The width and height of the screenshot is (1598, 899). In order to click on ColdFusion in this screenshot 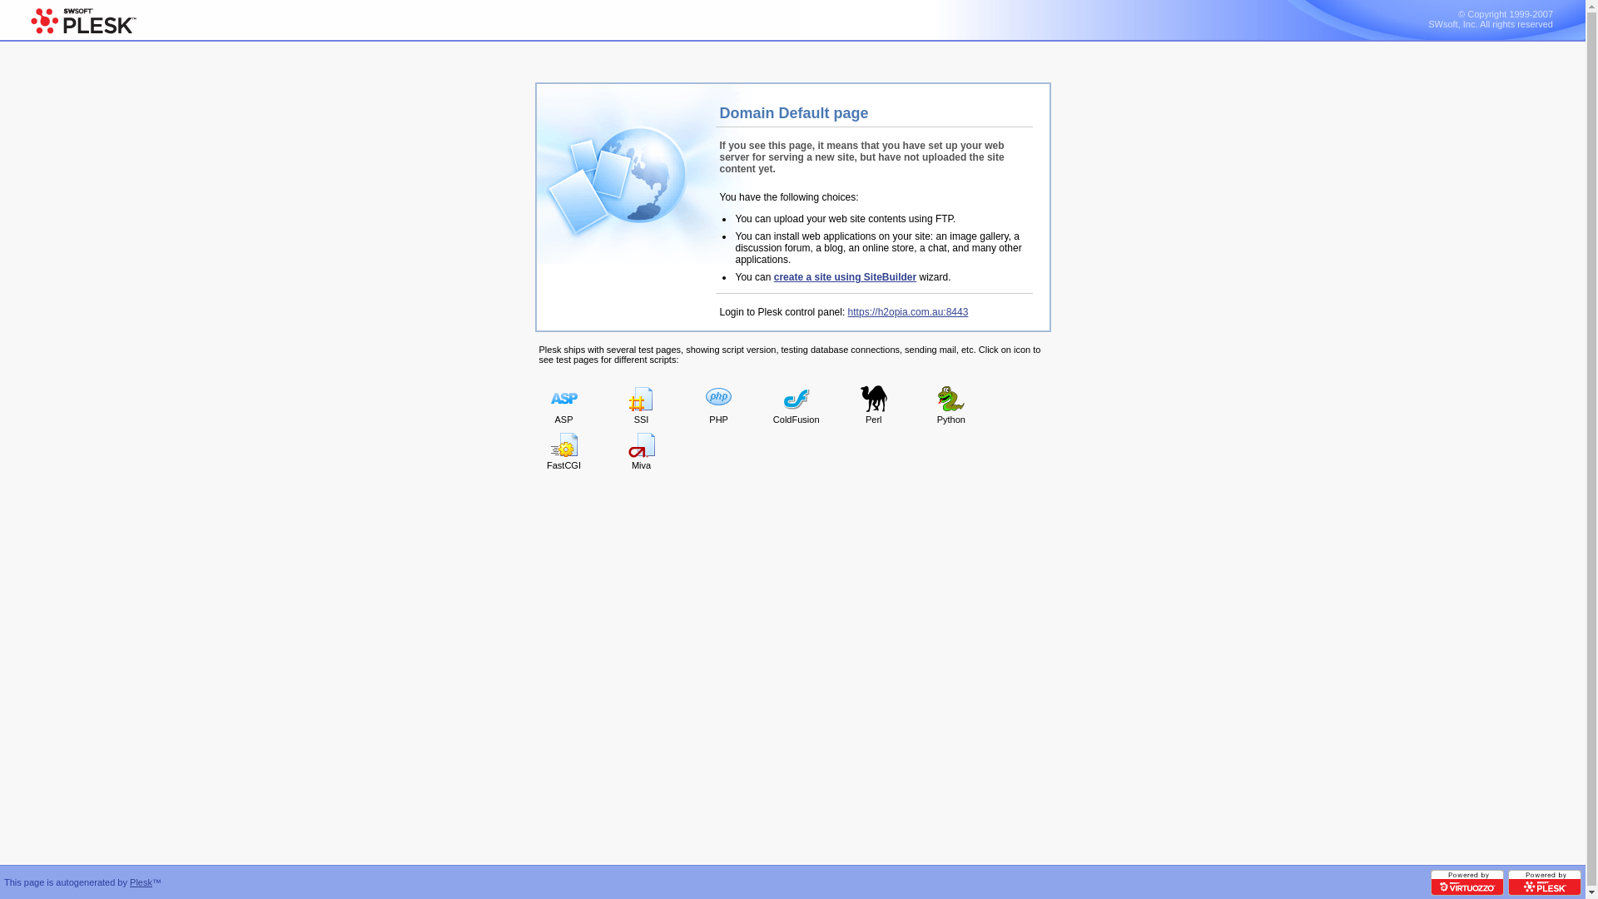, I will do `click(797, 406)`.